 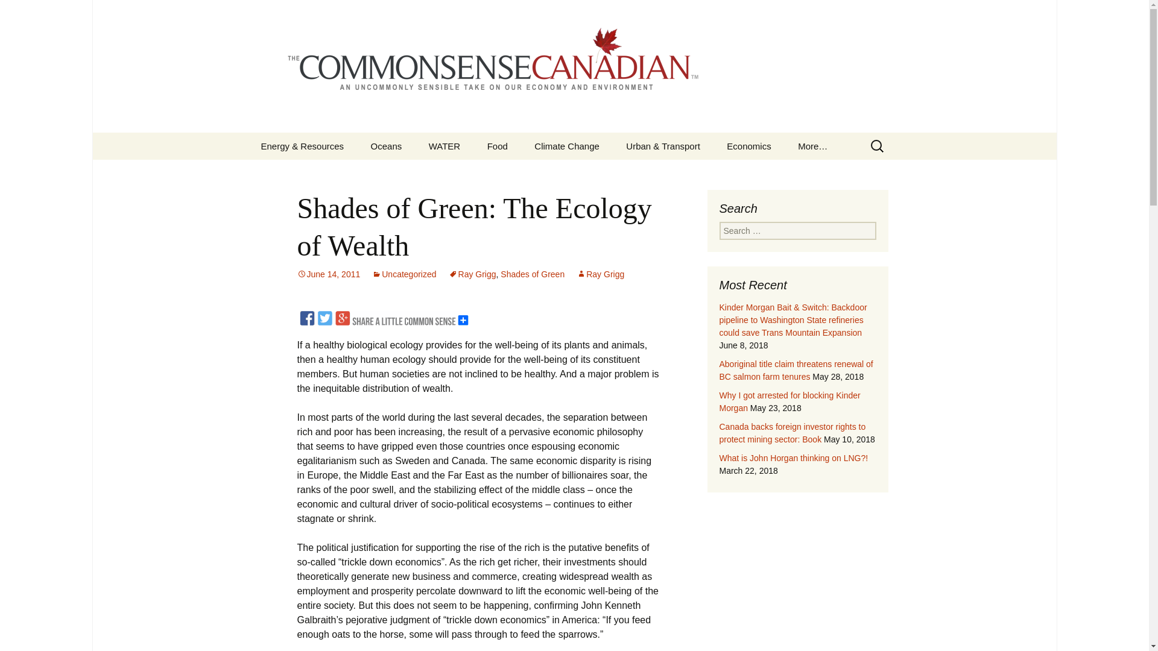 I want to click on Fisheries, so click(x=419, y=172).